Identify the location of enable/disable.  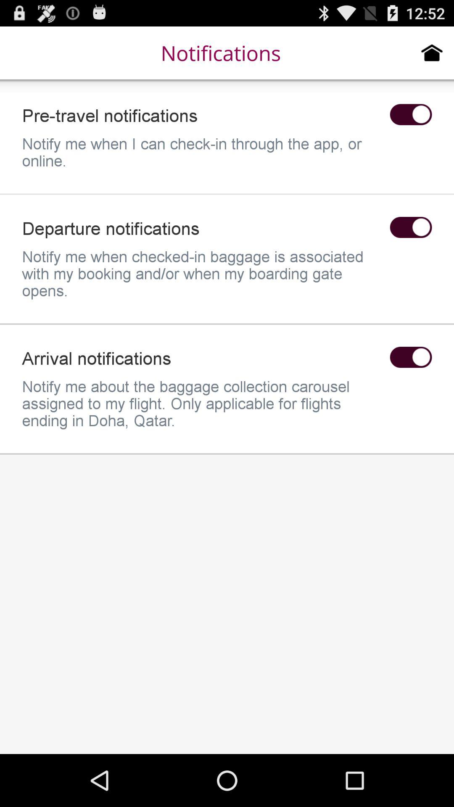
(411, 227).